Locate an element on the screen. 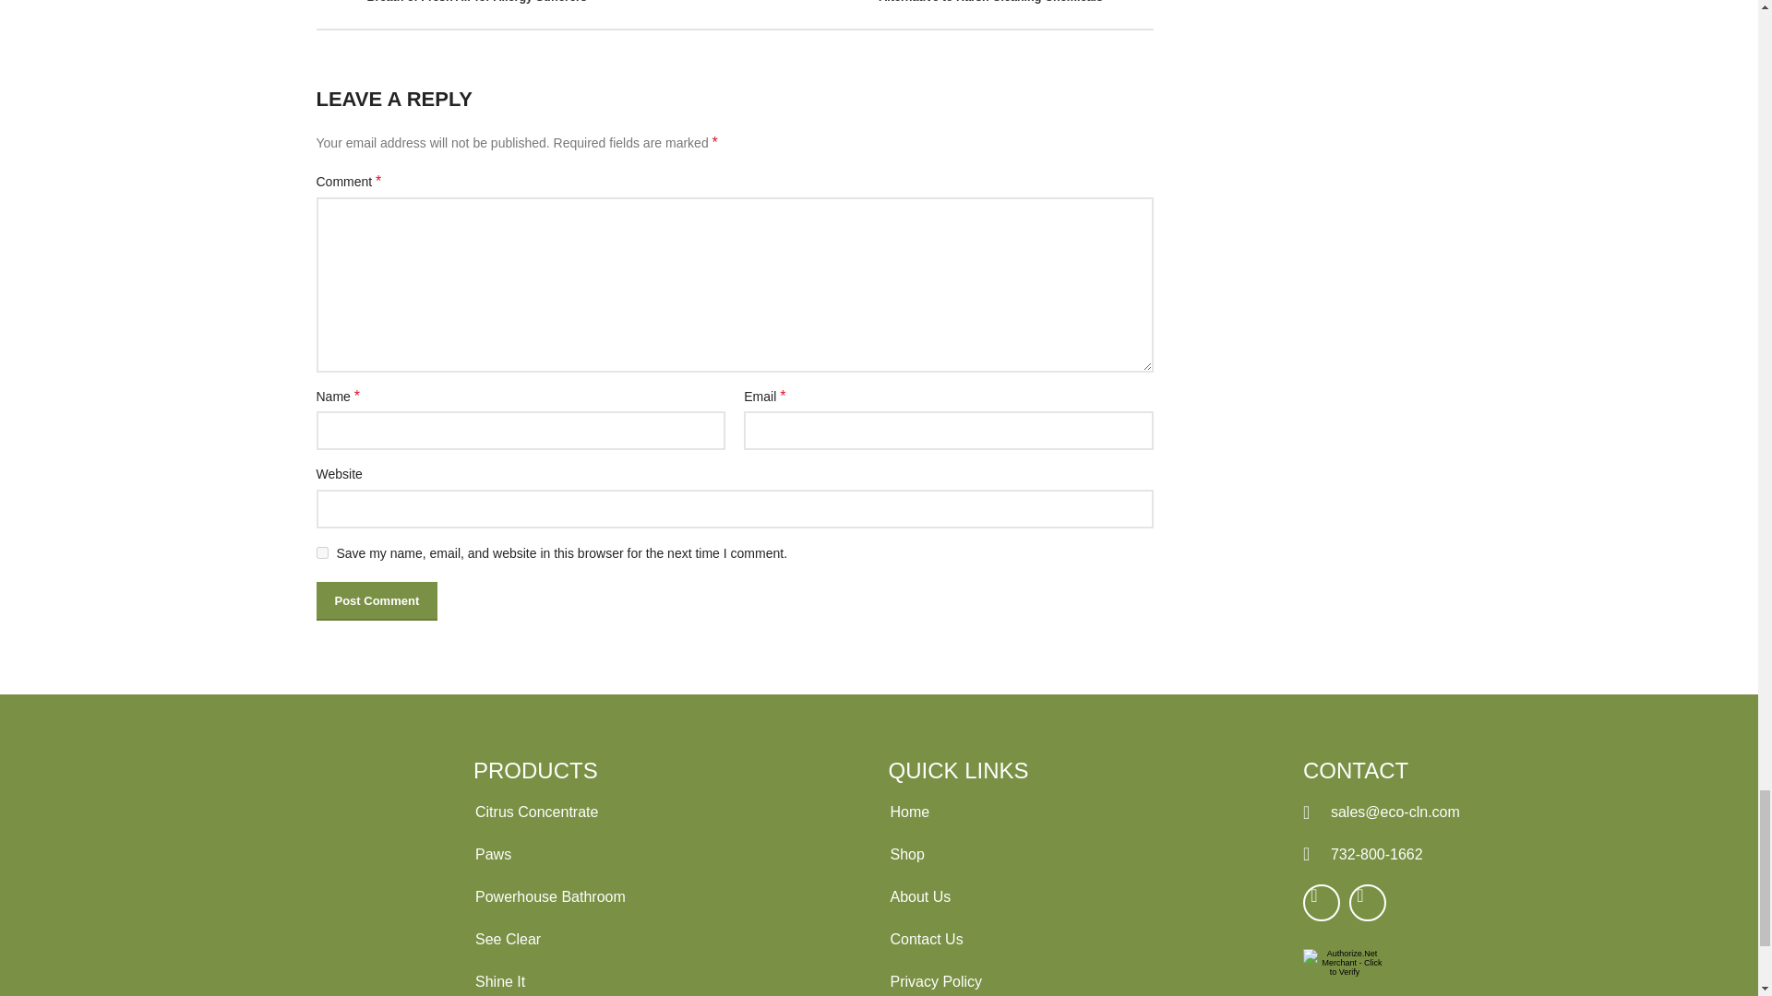  Post Comment is located at coordinates (377, 600).